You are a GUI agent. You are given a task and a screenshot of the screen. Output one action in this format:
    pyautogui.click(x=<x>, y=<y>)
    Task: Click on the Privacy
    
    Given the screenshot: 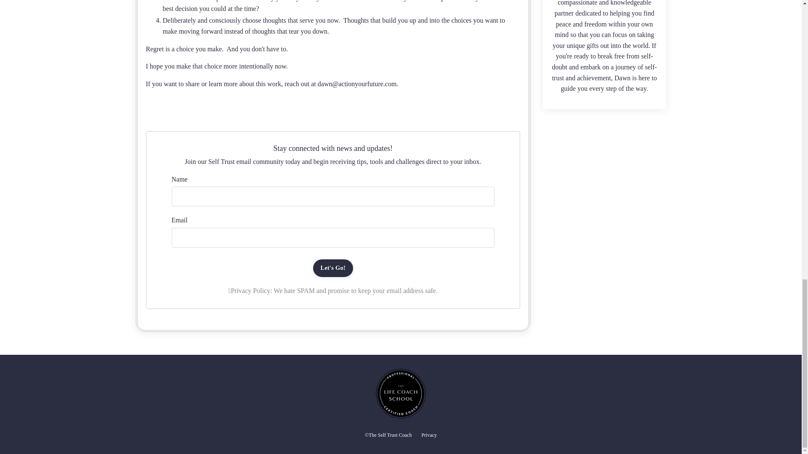 What is the action you would take?
    pyautogui.click(x=429, y=435)
    